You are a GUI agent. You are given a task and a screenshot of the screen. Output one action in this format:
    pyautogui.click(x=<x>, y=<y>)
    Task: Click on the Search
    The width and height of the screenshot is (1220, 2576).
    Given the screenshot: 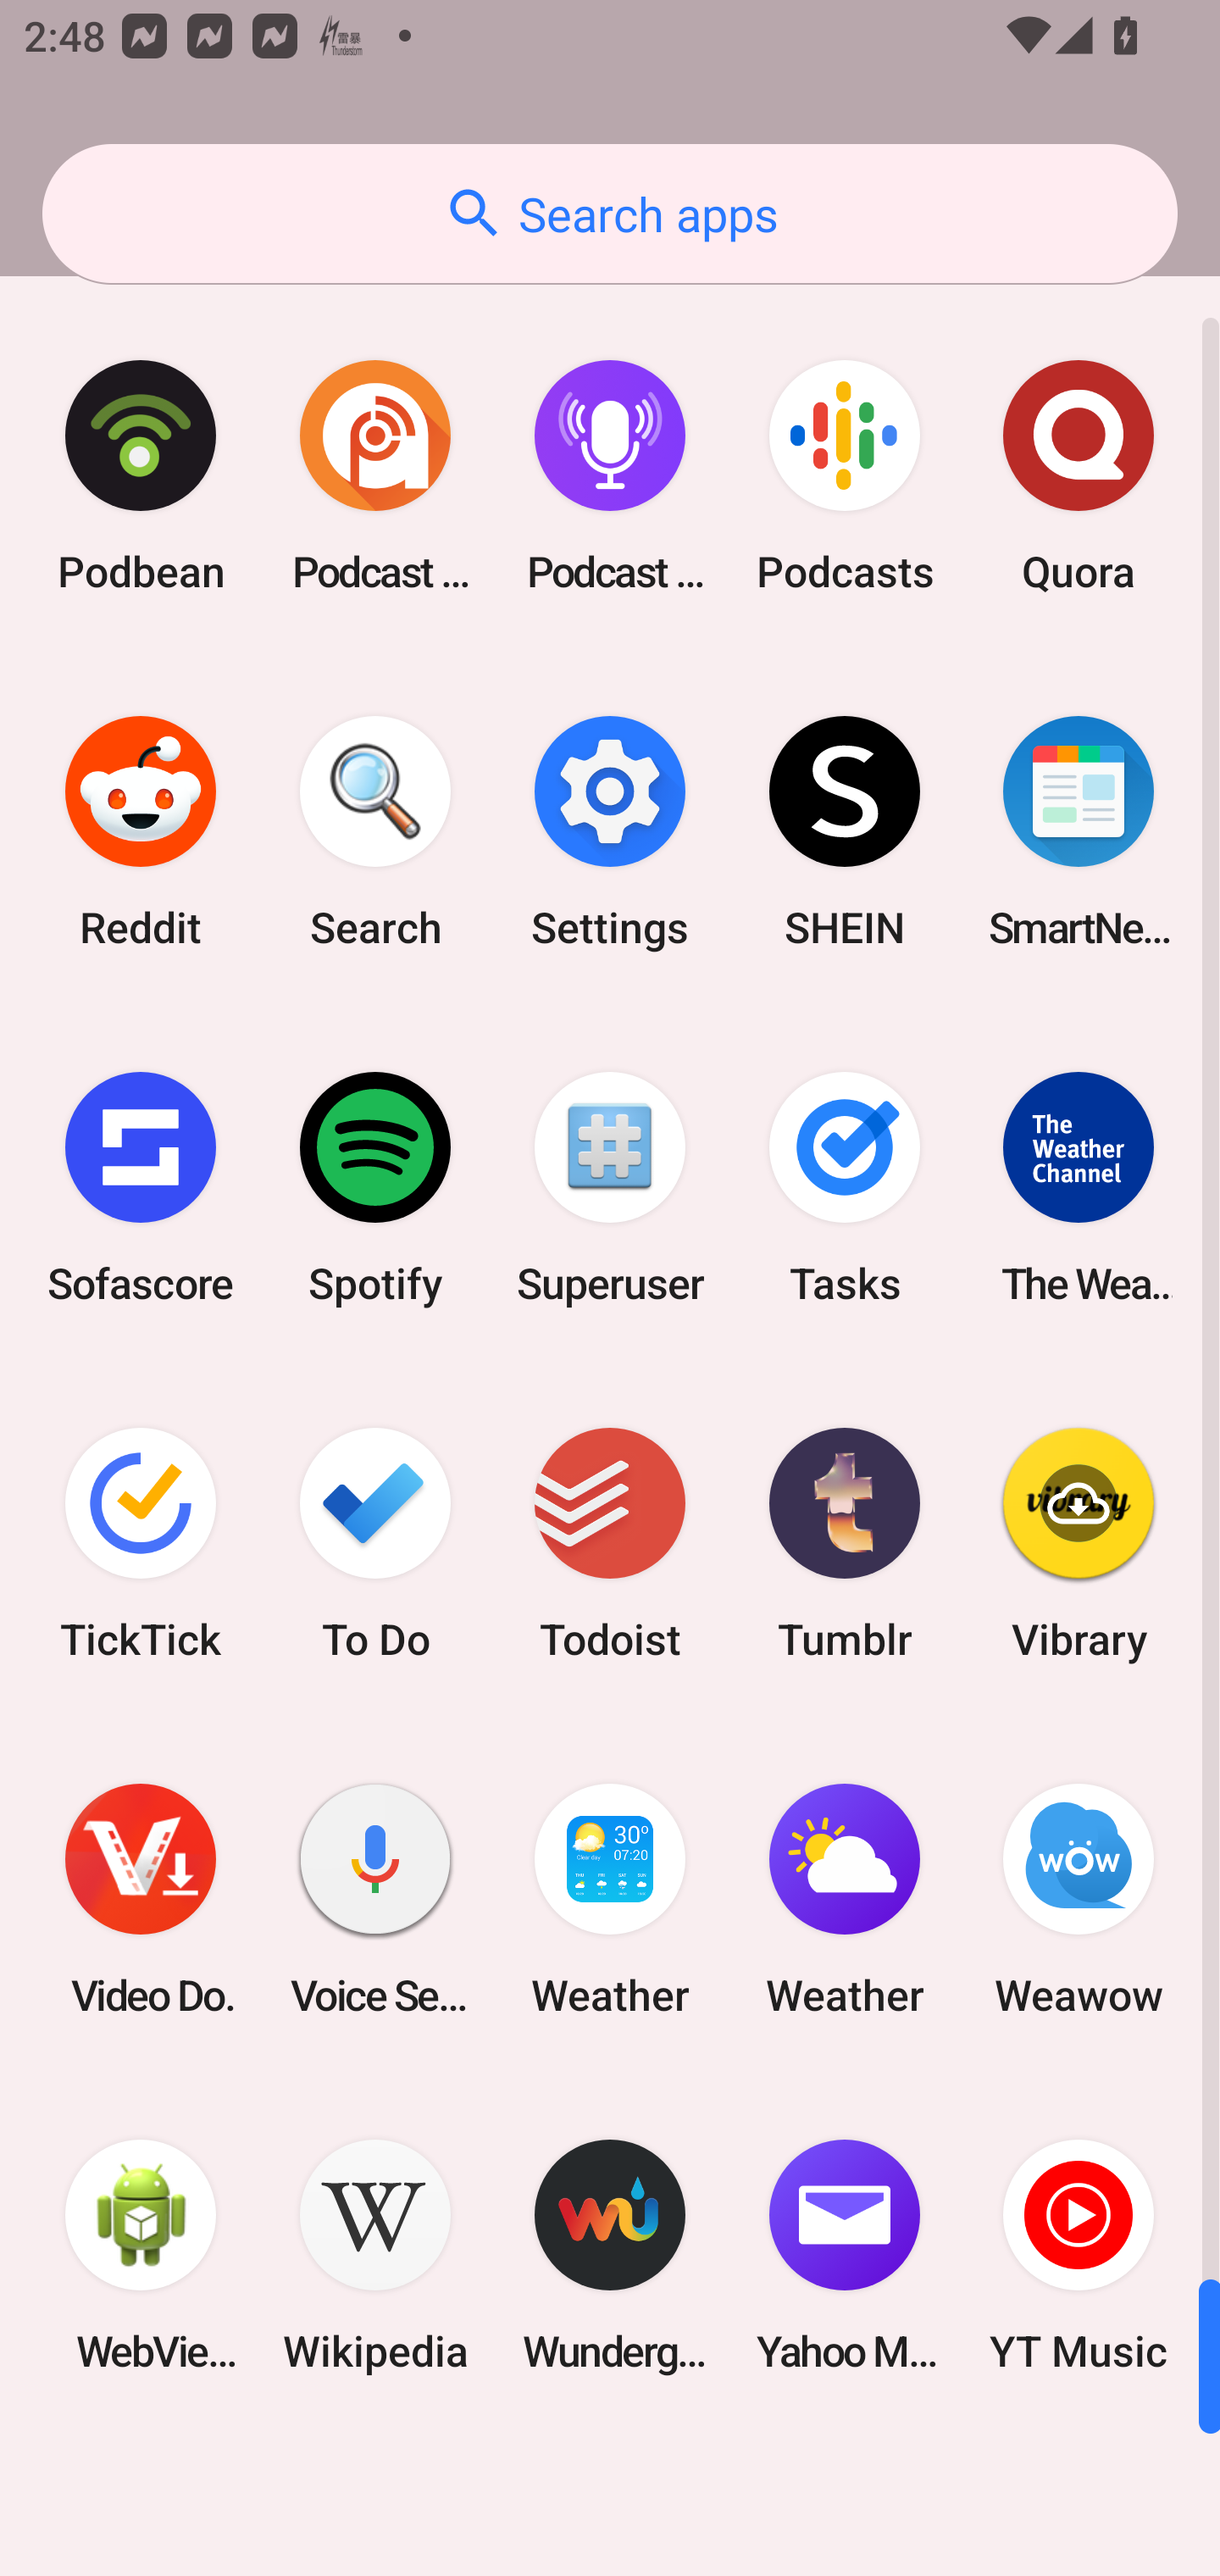 What is the action you would take?
    pyautogui.click(x=375, y=832)
    